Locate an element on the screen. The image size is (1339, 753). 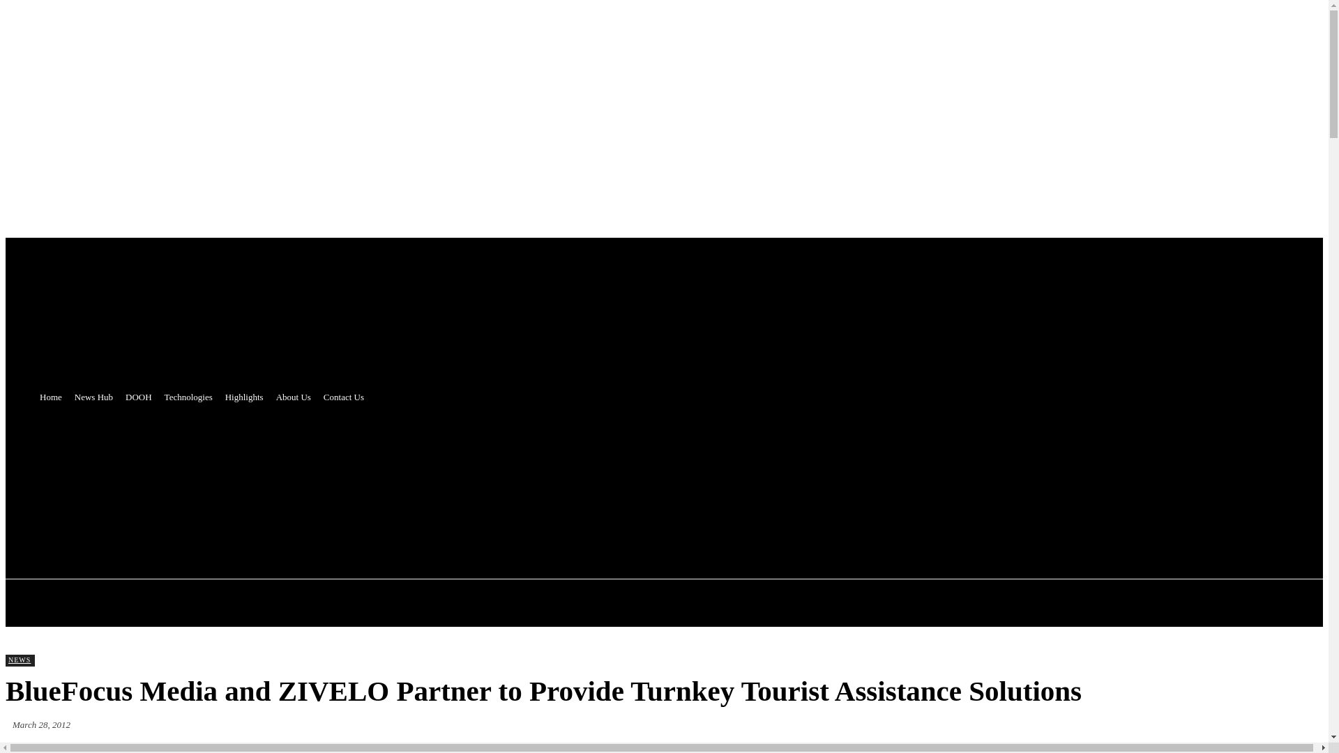
Highlights is located at coordinates (244, 397).